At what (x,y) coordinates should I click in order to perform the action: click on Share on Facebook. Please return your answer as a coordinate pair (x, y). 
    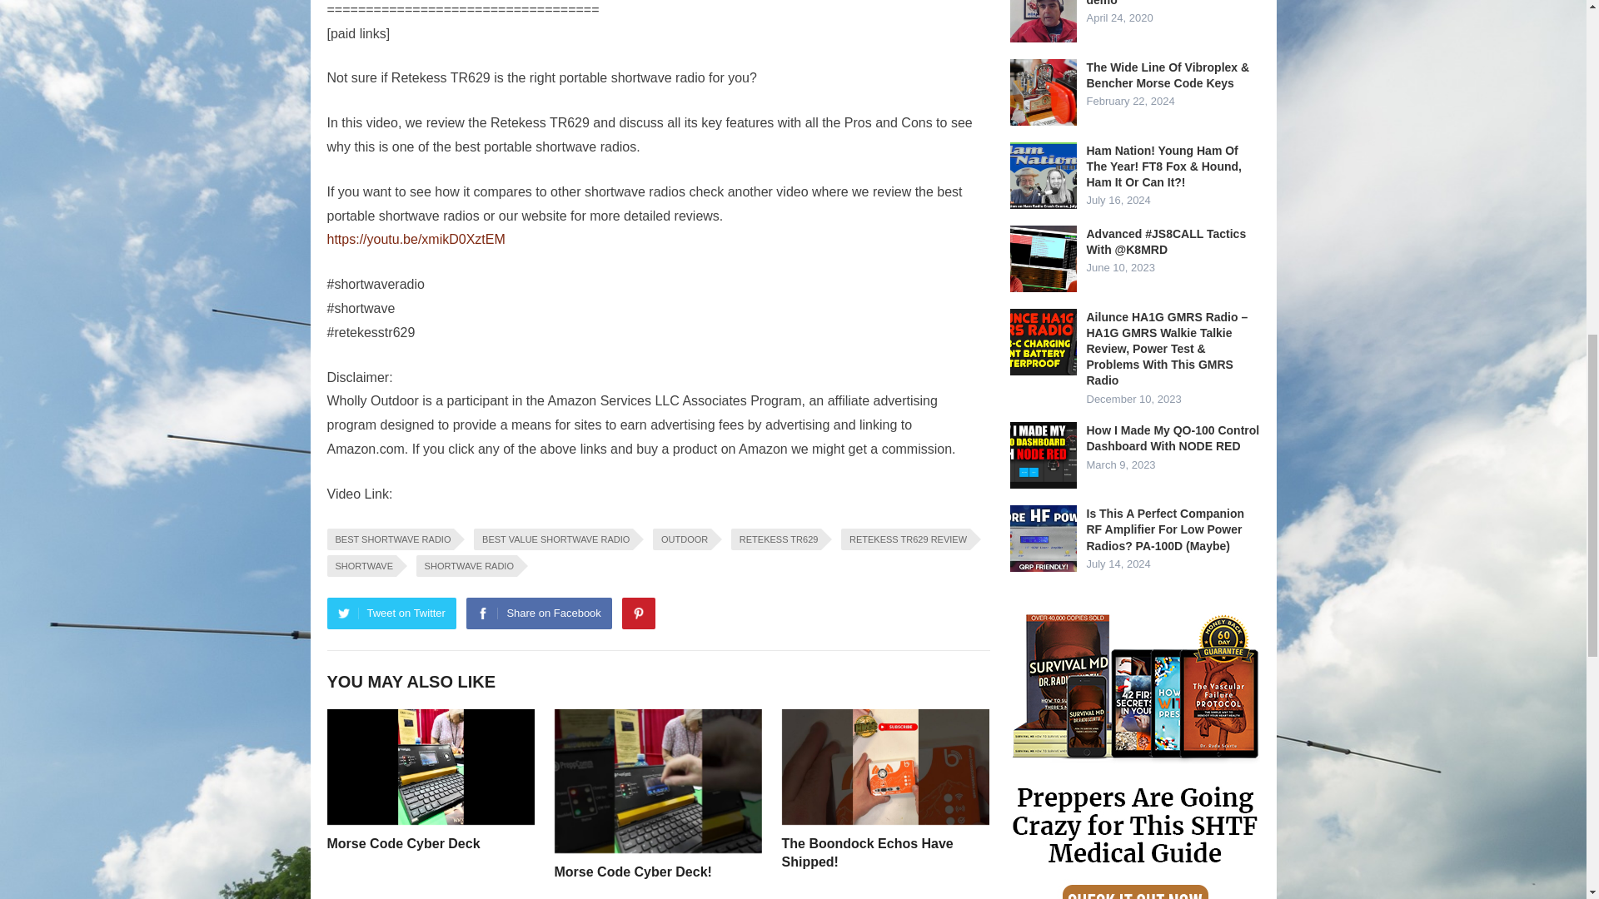
    Looking at the image, I should click on (538, 613).